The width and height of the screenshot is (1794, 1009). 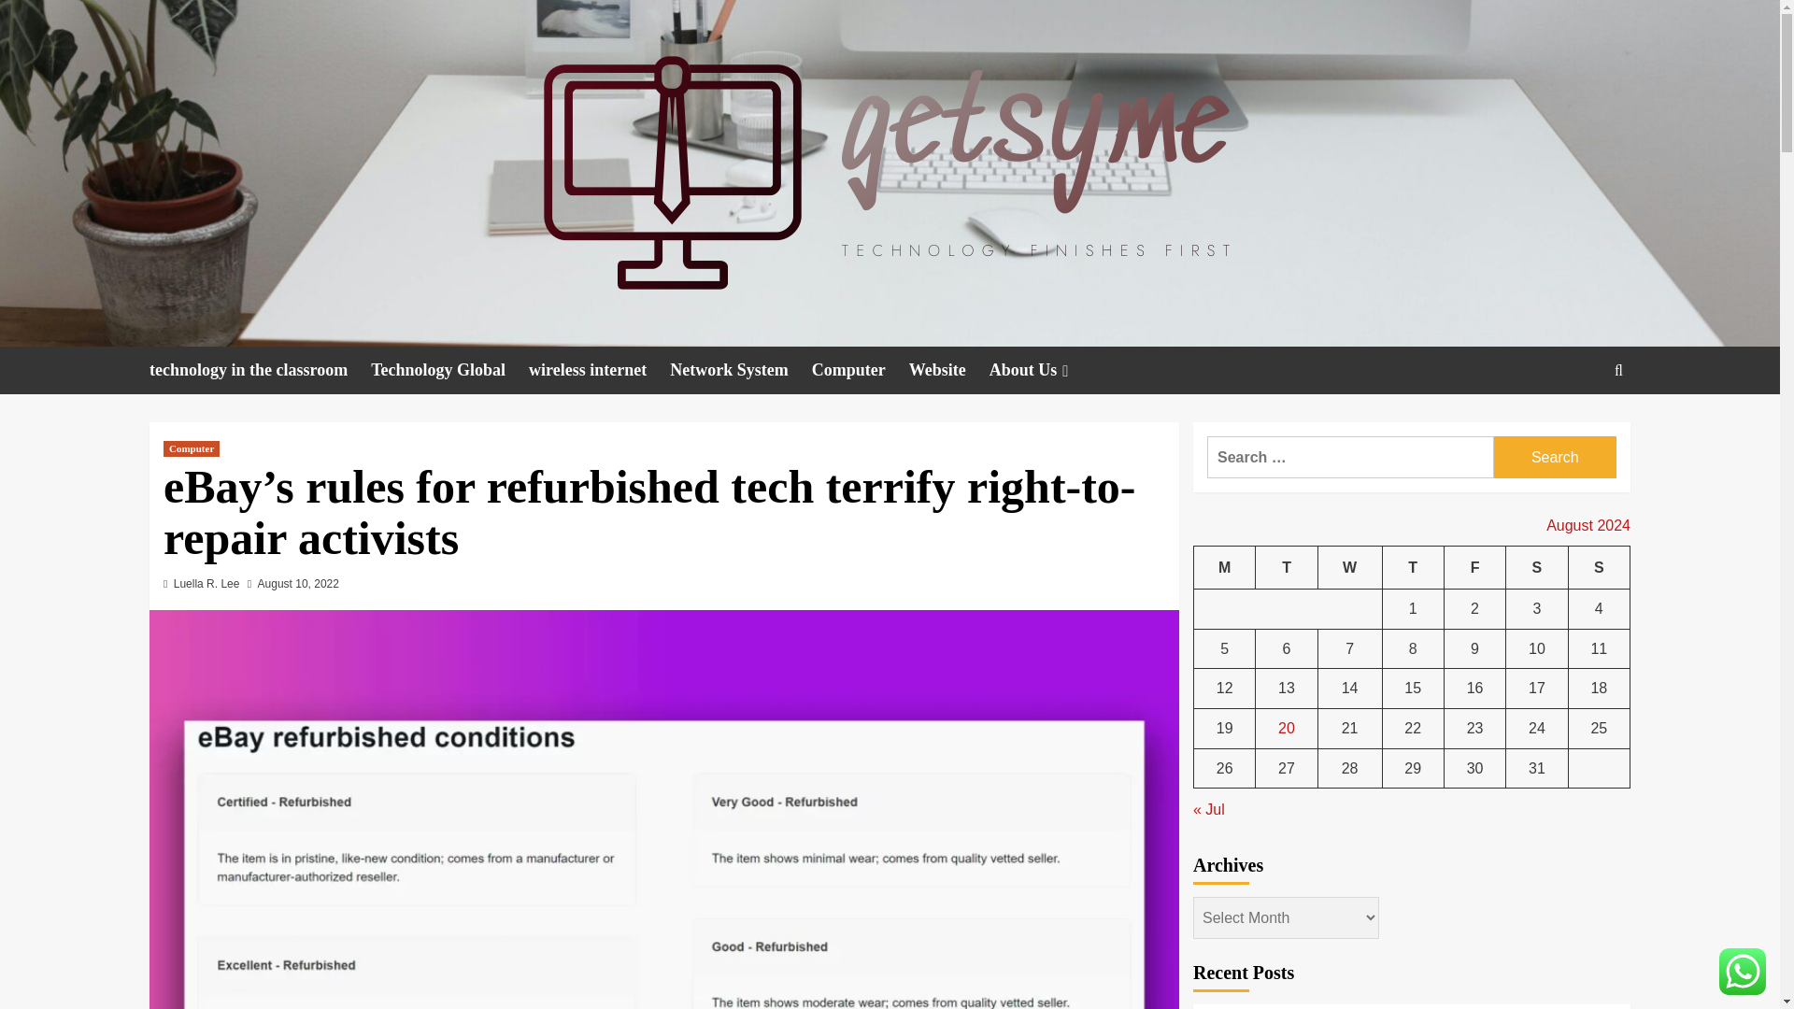 What do you see at coordinates (1474, 567) in the screenshot?
I see `Friday` at bounding box center [1474, 567].